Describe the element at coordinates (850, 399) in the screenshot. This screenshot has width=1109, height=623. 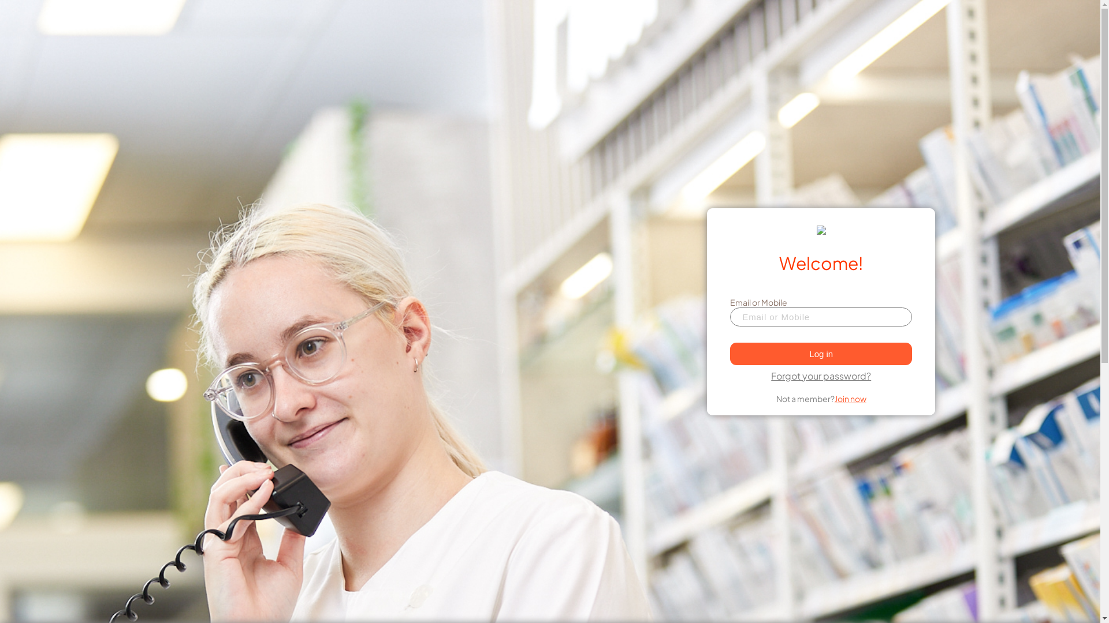
I see `Join now` at that location.